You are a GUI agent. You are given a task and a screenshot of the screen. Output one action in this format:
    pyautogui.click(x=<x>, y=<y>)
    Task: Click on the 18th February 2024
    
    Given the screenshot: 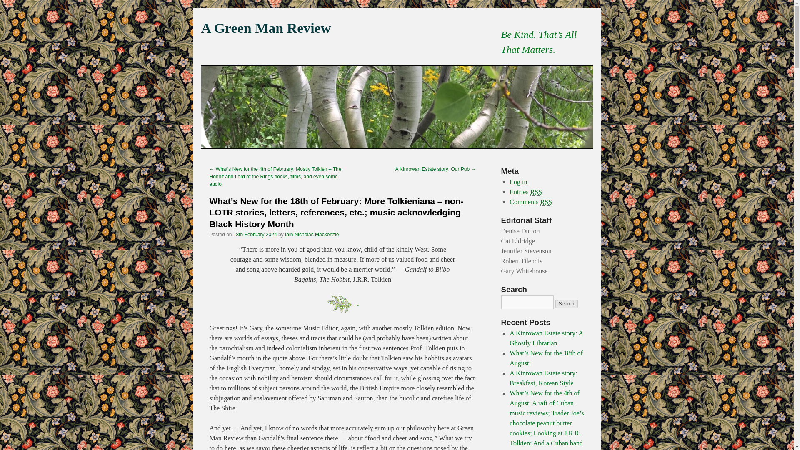 What is the action you would take?
    pyautogui.click(x=255, y=235)
    